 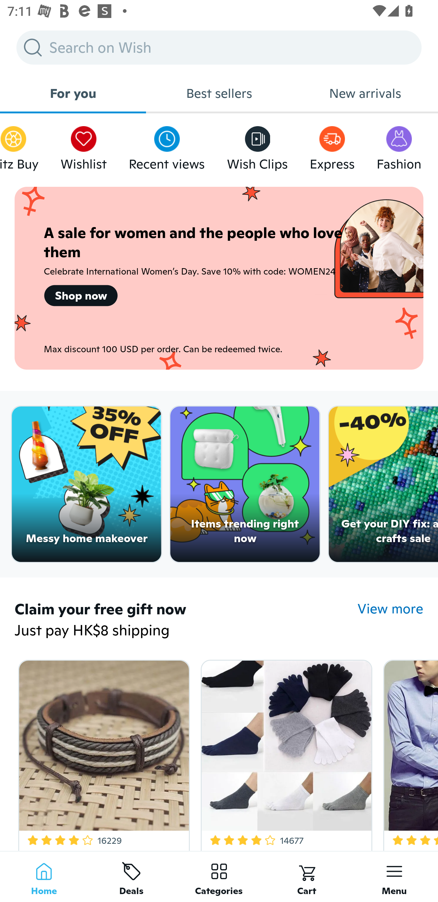 What do you see at coordinates (186, 620) in the screenshot?
I see `Claim your free gift now
Just pay HK$8 shipping` at bounding box center [186, 620].